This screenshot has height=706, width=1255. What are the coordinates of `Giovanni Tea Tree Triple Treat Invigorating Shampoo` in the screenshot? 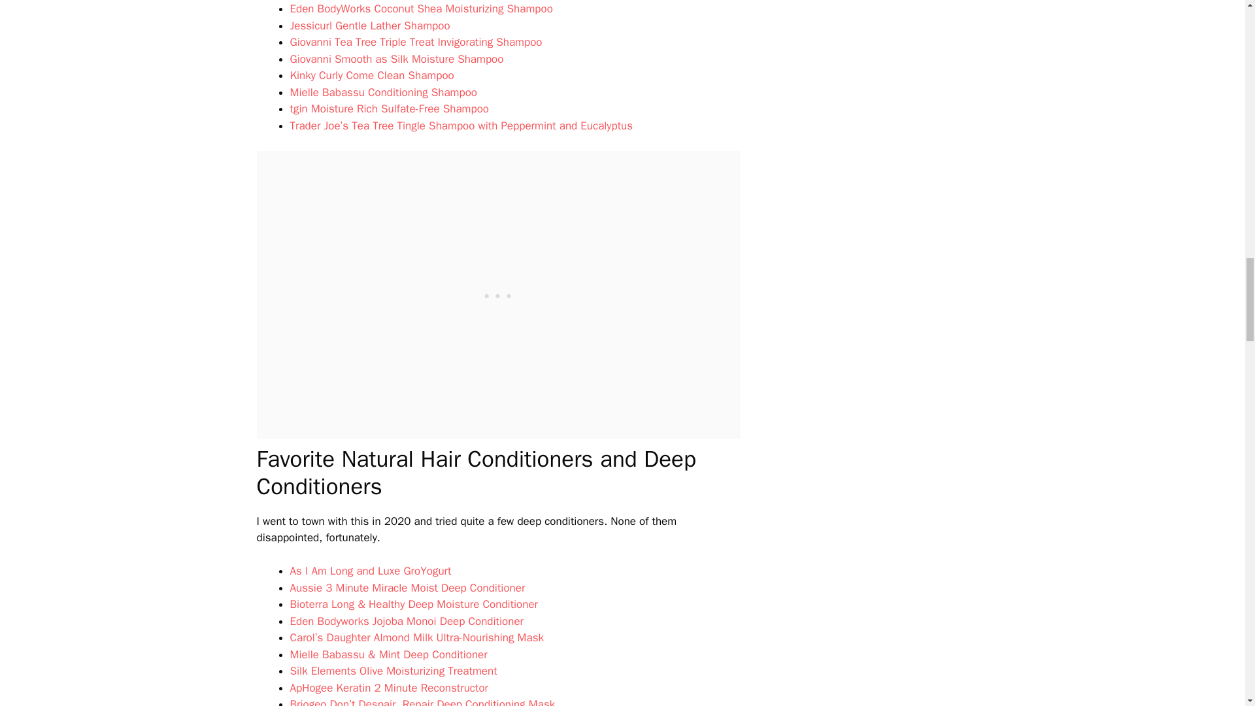 It's located at (416, 42).